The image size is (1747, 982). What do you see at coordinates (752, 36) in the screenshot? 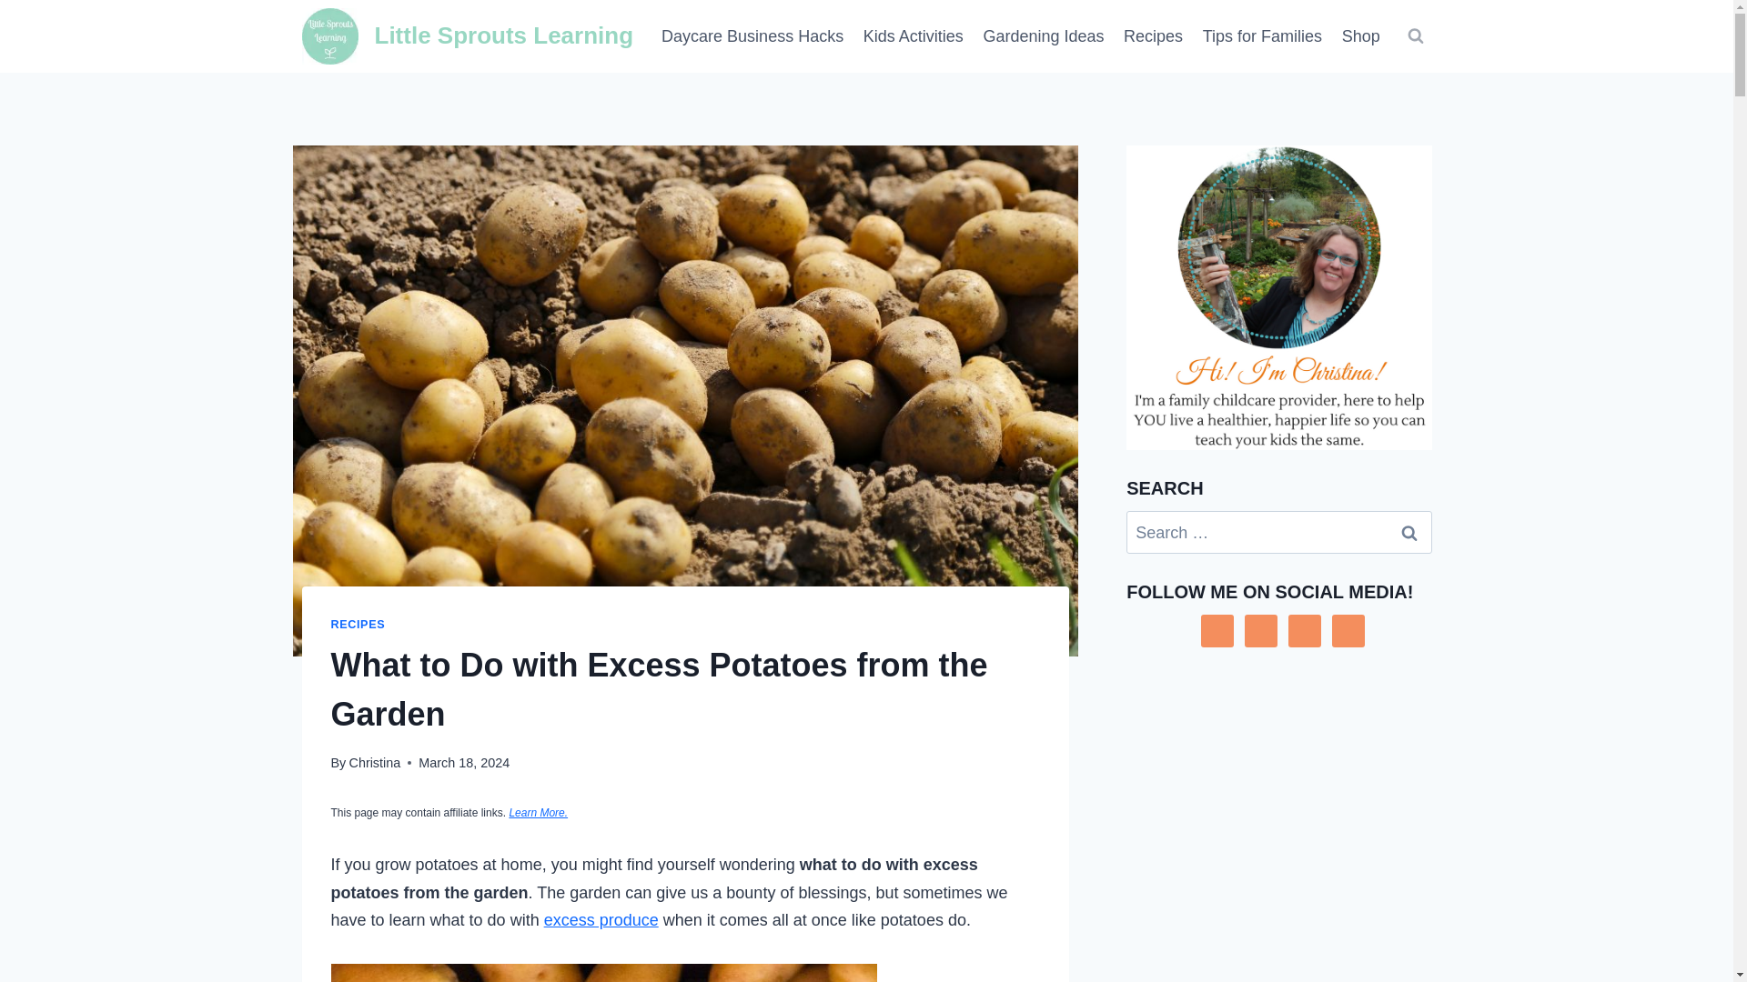
I see `Daycare Business Hacks` at bounding box center [752, 36].